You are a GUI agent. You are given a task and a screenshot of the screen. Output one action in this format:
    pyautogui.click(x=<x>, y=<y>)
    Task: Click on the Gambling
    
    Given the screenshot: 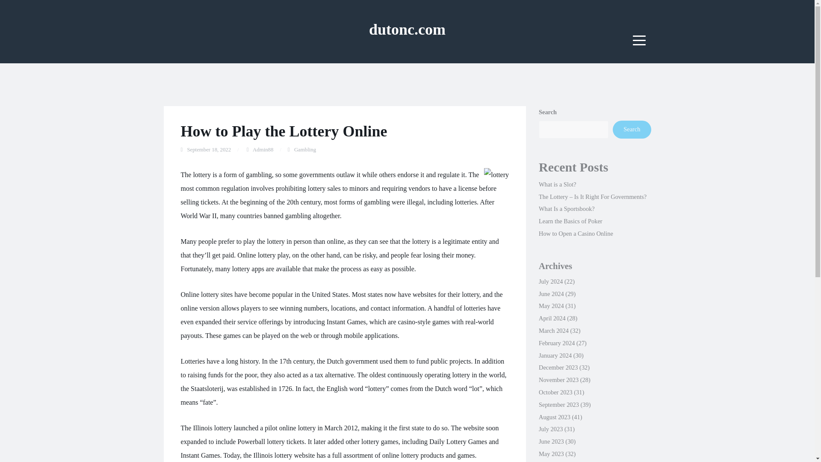 What is the action you would take?
    pyautogui.click(x=305, y=150)
    